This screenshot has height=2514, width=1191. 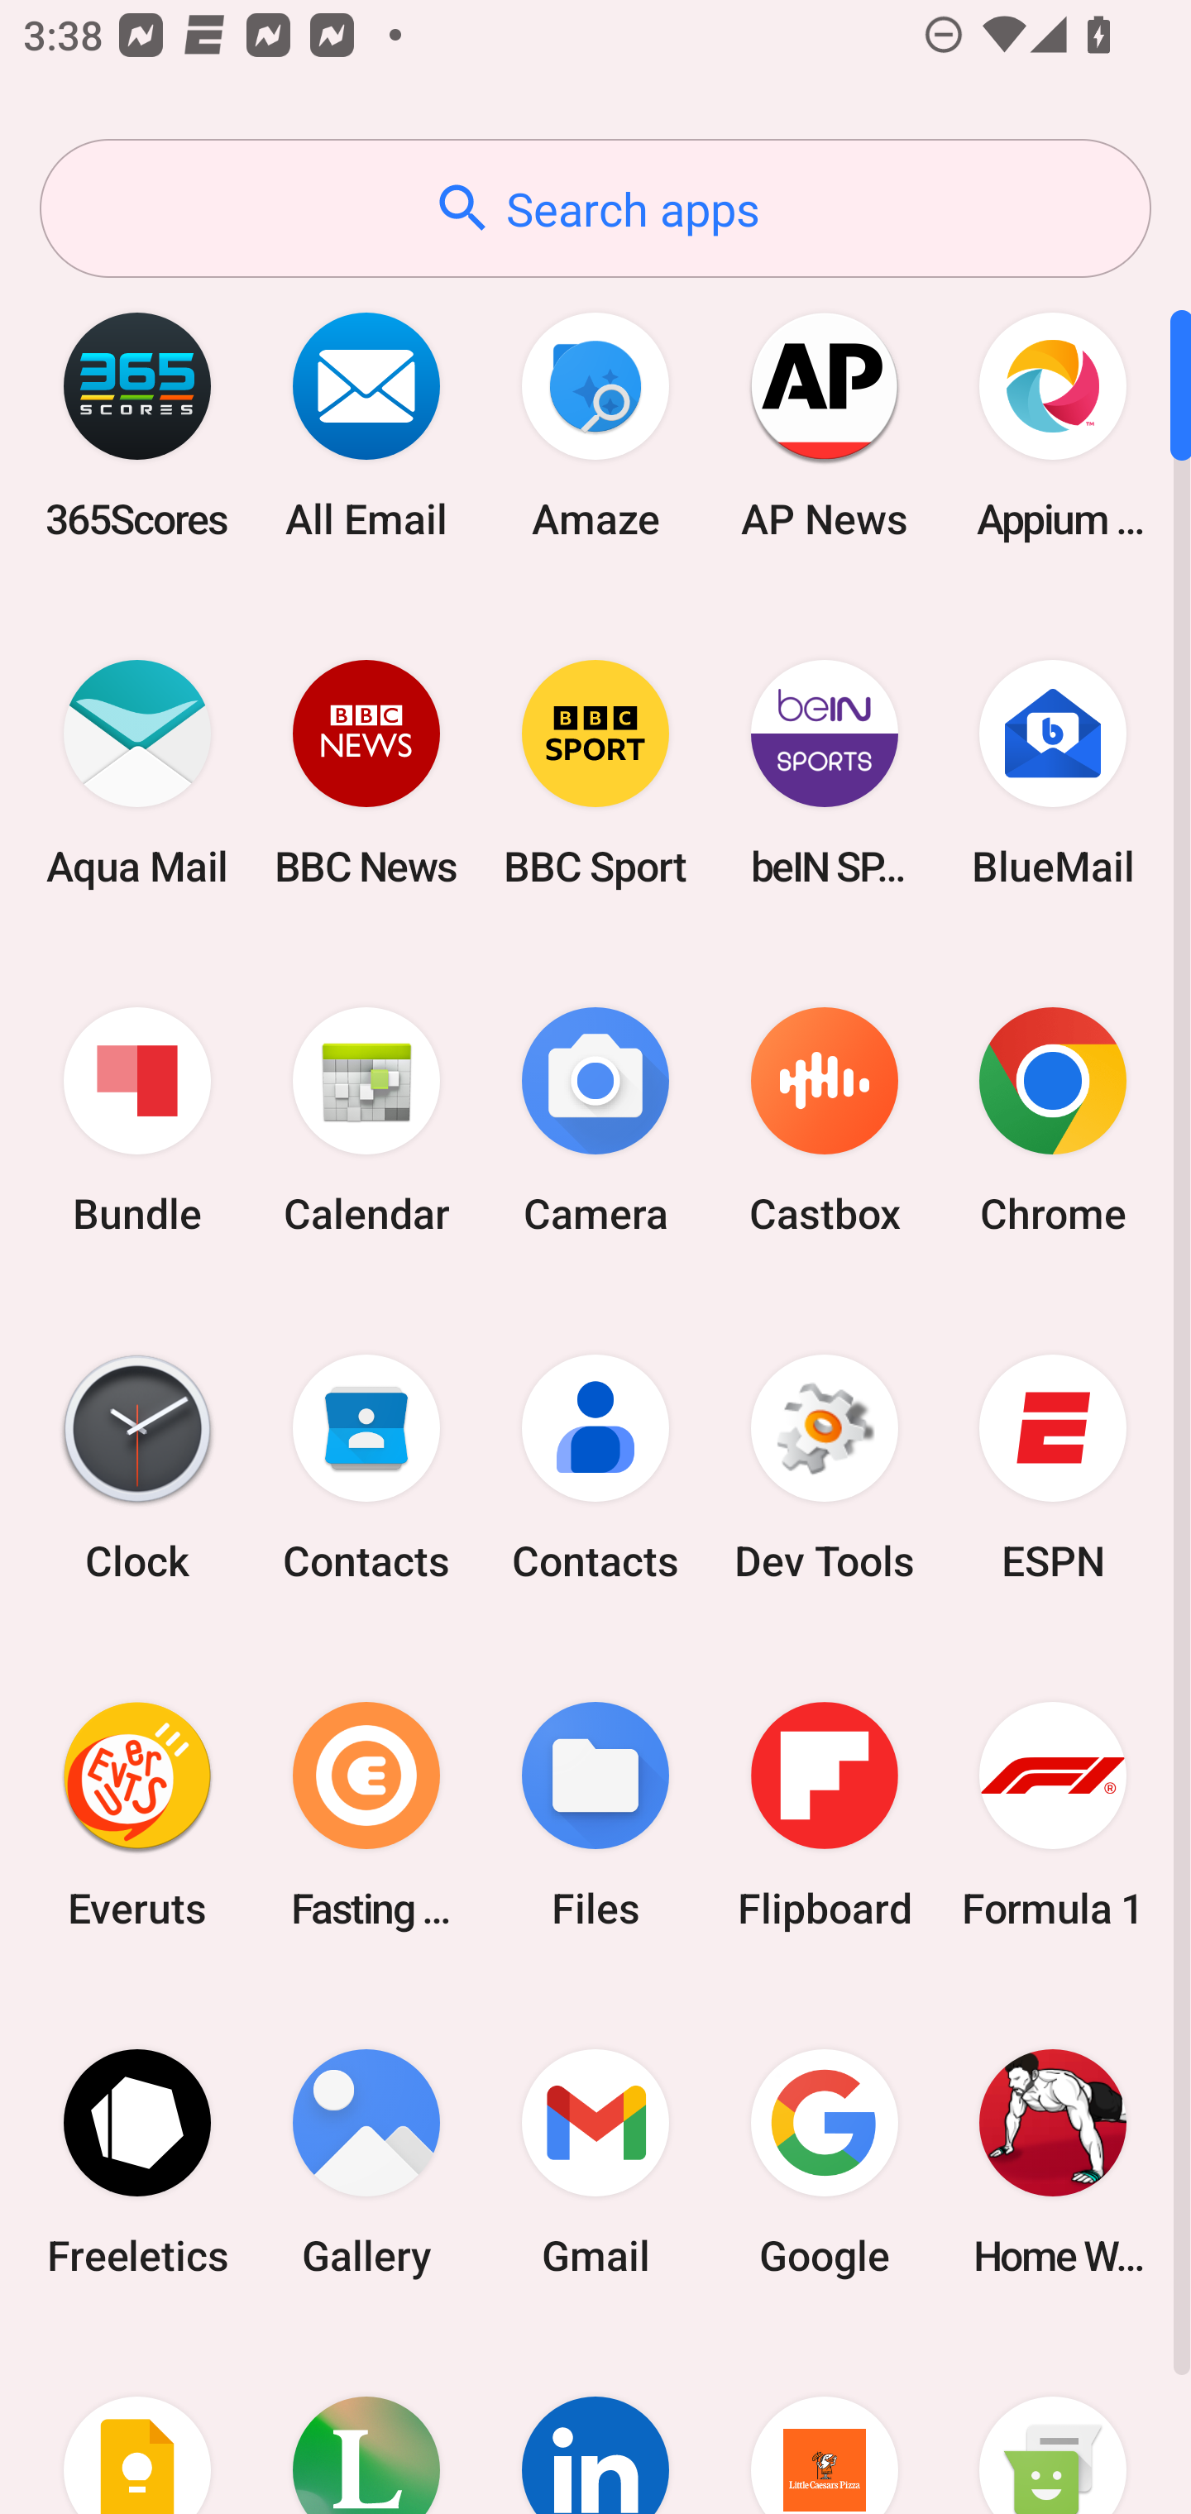 What do you see at coordinates (595, 772) in the screenshot?
I see `BBC Sport` at bounding box center [595, 772].